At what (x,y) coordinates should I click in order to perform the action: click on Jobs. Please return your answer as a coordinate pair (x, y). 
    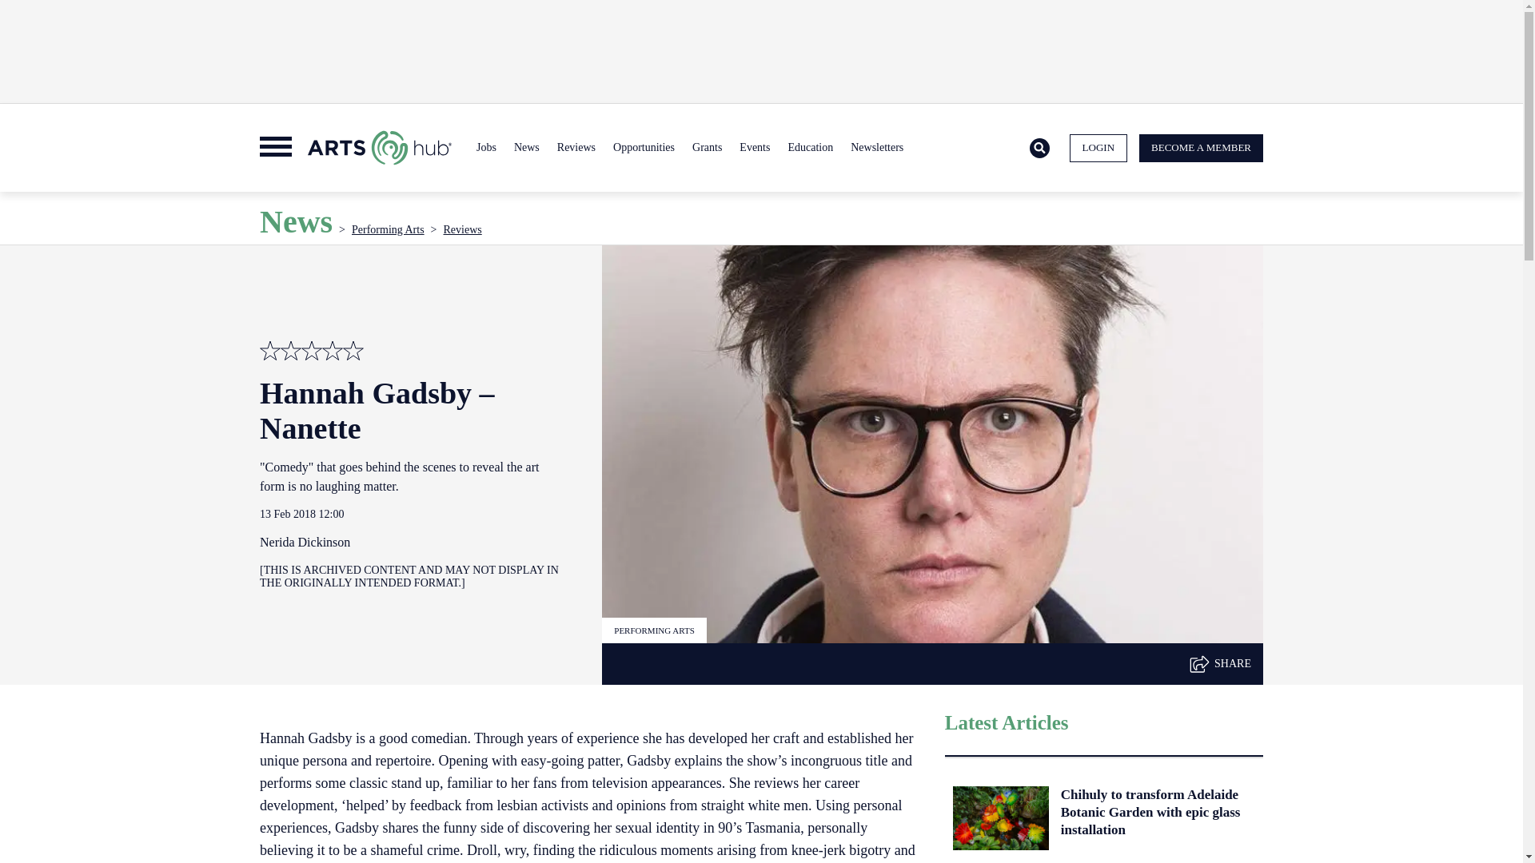
    Looking at the image, I should click on (486, 147).